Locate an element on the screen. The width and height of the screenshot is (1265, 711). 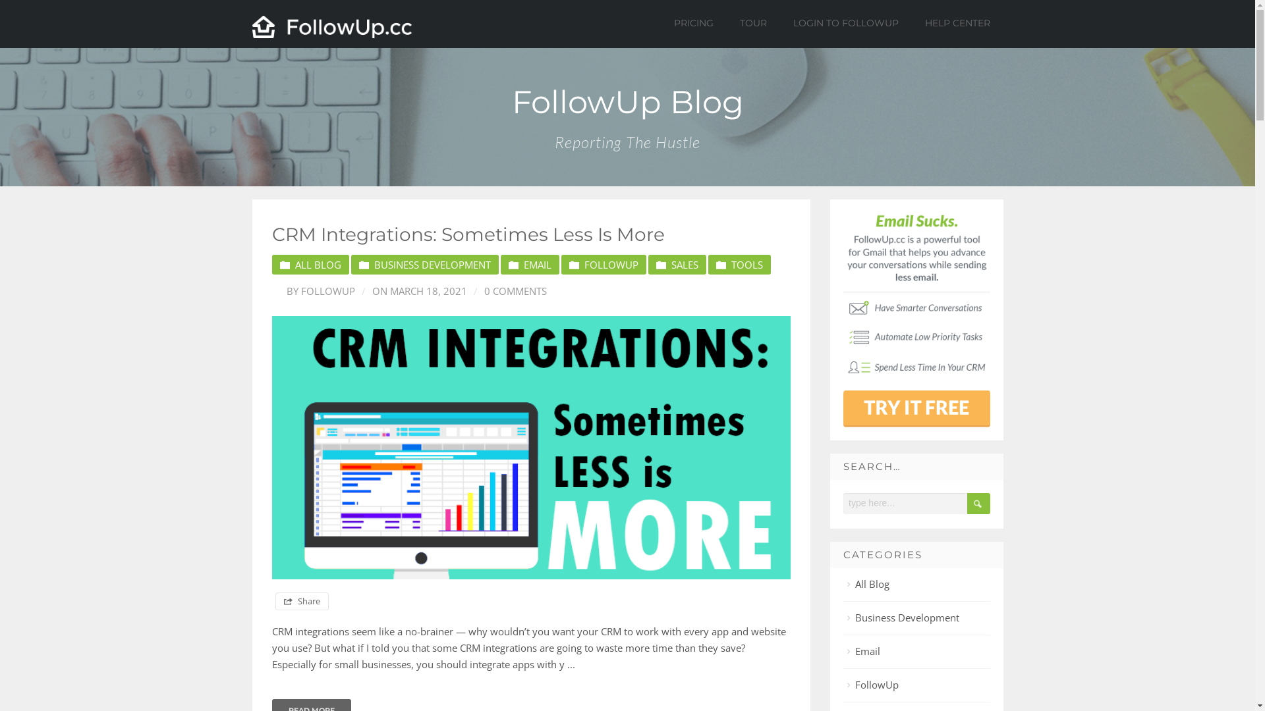
Business Development is located at coordinates (903, 618).